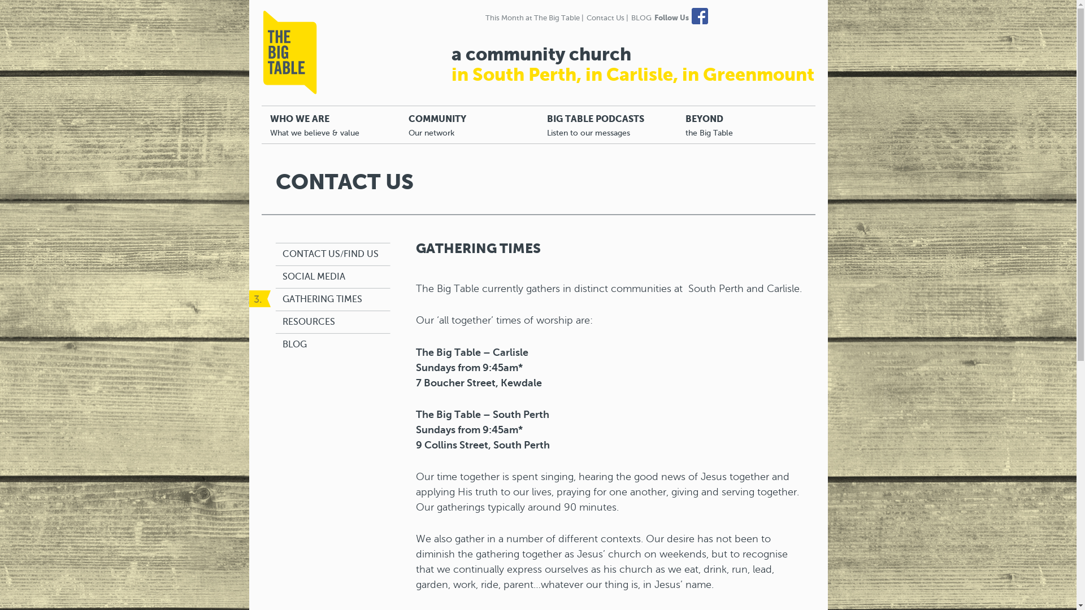 This screenshot has height=610, width=1085. What do you see at coordinates (641, 18) in the screenshot?
I see `BLOG` at bounding box center [641, 18].